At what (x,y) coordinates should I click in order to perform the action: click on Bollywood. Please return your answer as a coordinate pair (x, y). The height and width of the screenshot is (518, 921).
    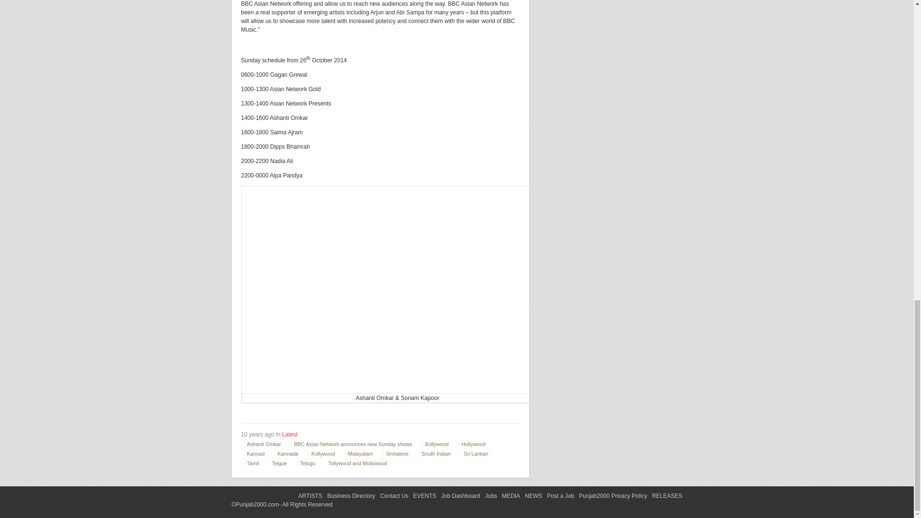
    Looking at the image, I should click on (438, 444).